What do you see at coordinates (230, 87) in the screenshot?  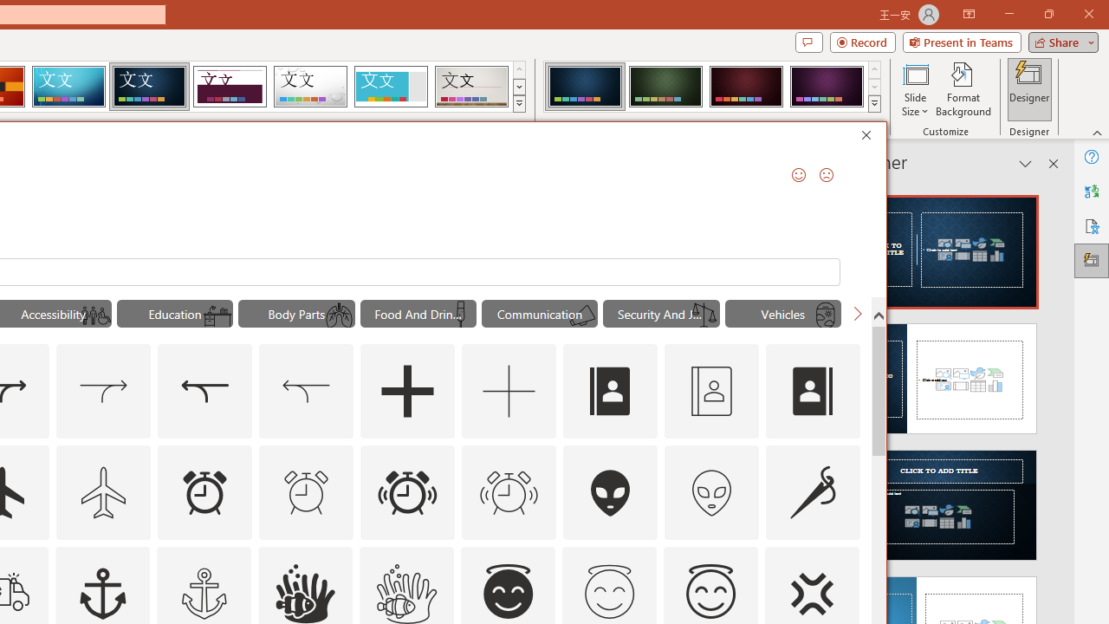 I see `Dividend` at bounding box center [230, 87].